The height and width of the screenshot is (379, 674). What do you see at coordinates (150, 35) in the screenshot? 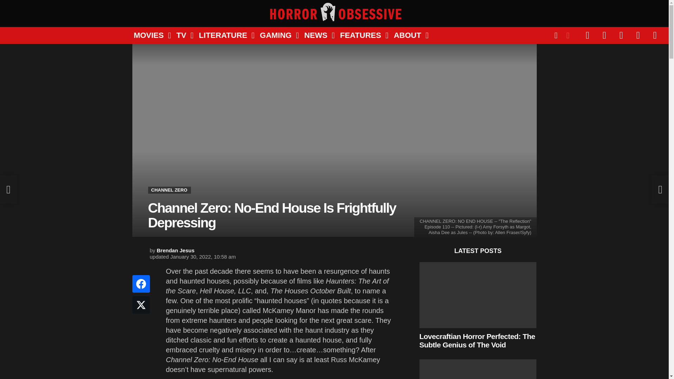
I see `MOVIES` at bounding box center [150, 35].